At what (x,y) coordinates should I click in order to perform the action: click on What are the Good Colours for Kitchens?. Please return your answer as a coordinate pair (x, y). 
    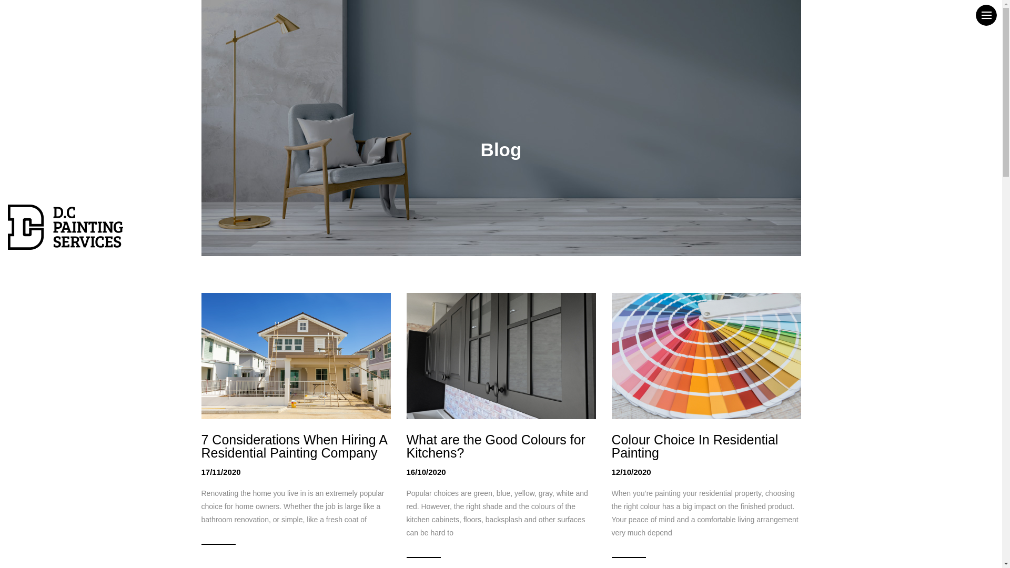
    Looking at the image, I should click on (501, 447).